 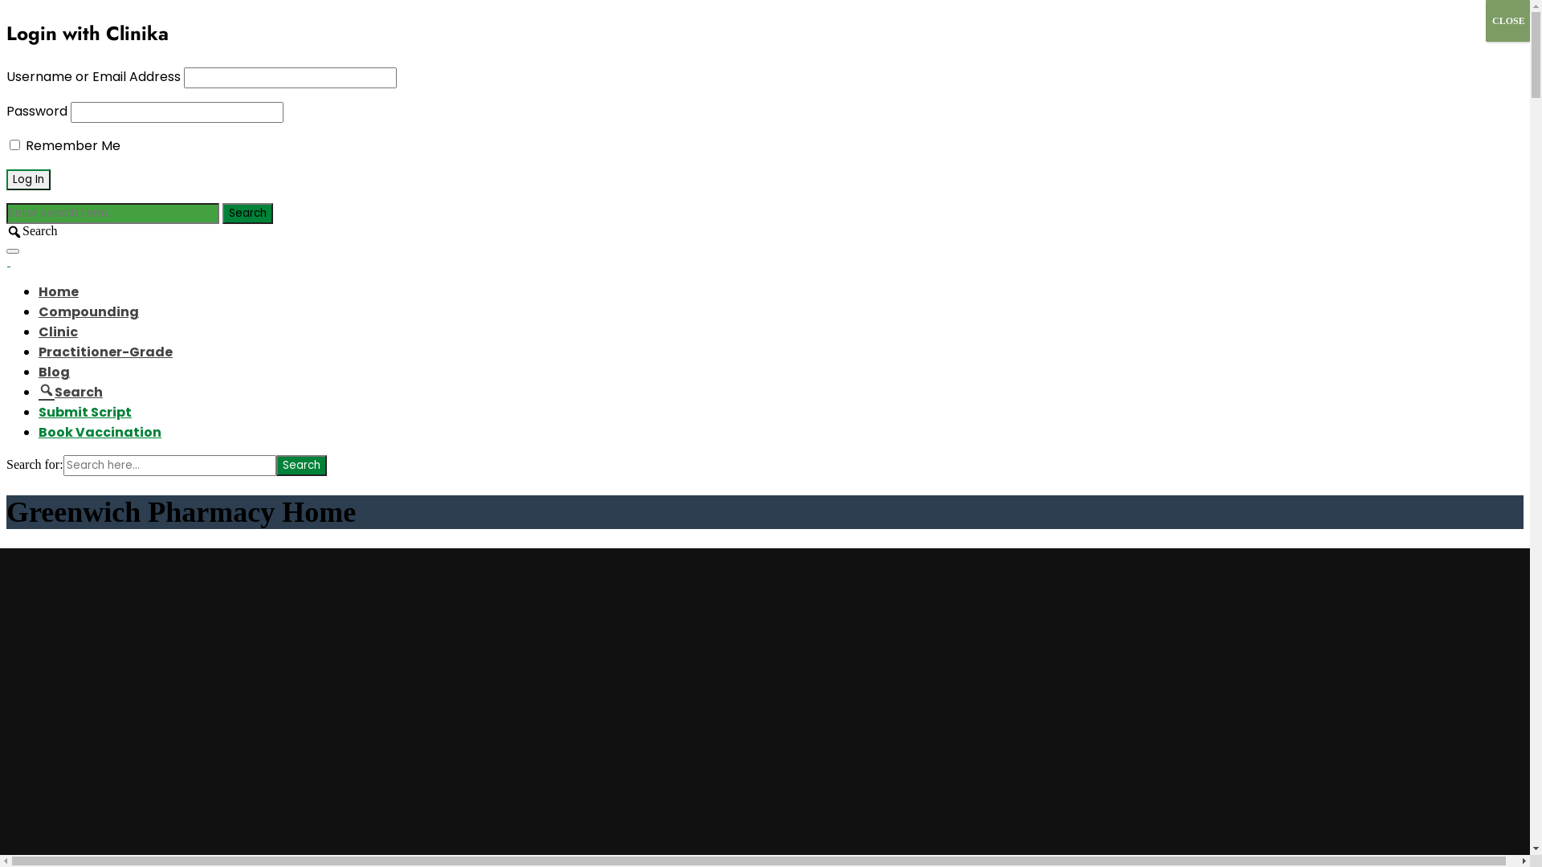 I want to click on CLOSE, so click(x=1508, y=21).